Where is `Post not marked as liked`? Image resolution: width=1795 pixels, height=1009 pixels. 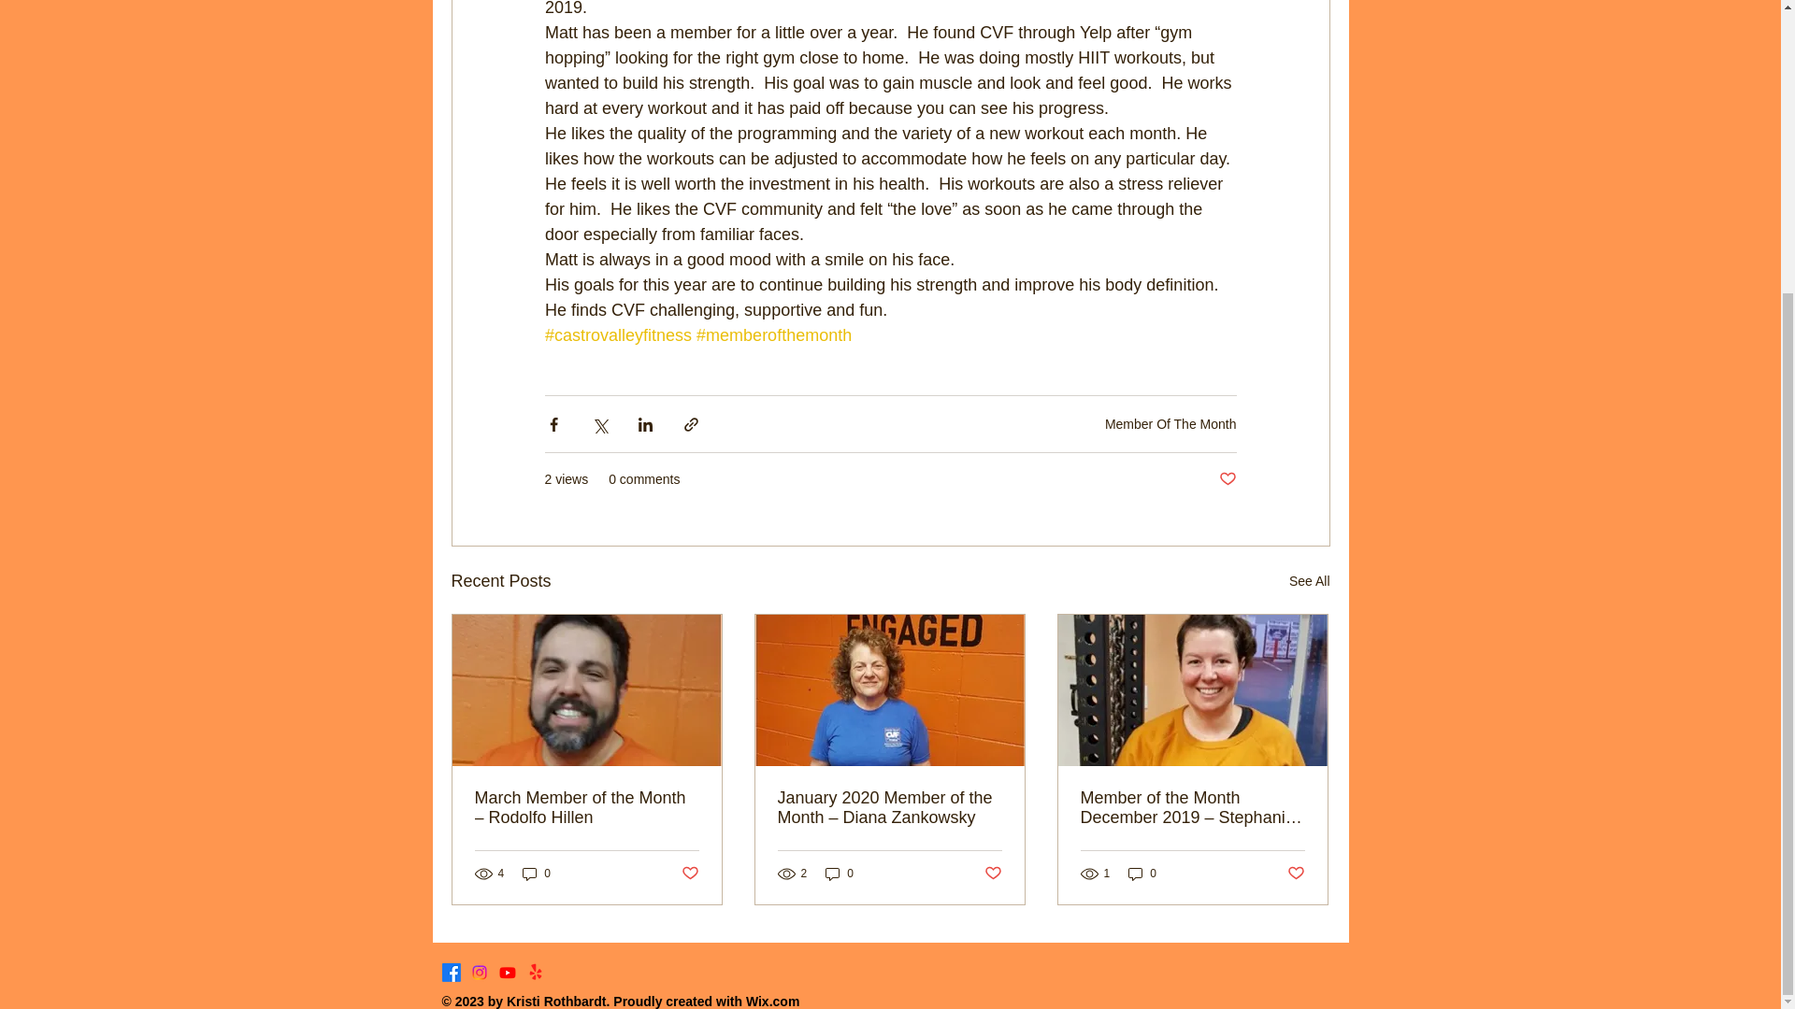
Post not marked as liked is located at coordinates (1296, 874).